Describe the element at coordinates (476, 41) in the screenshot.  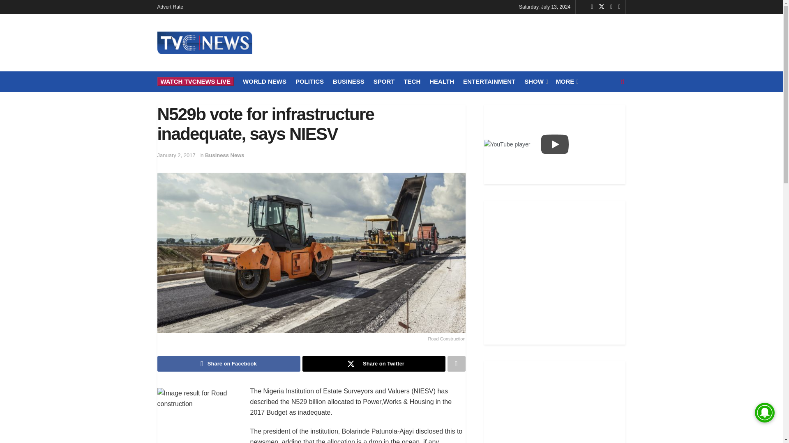
I see `Advertisement` at that location.